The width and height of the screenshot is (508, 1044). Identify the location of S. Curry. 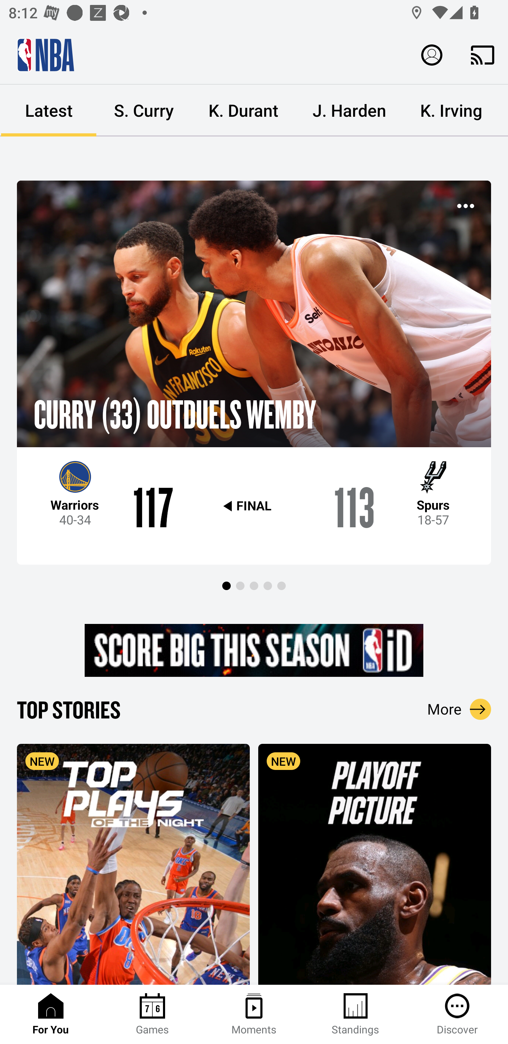
(144, 111).